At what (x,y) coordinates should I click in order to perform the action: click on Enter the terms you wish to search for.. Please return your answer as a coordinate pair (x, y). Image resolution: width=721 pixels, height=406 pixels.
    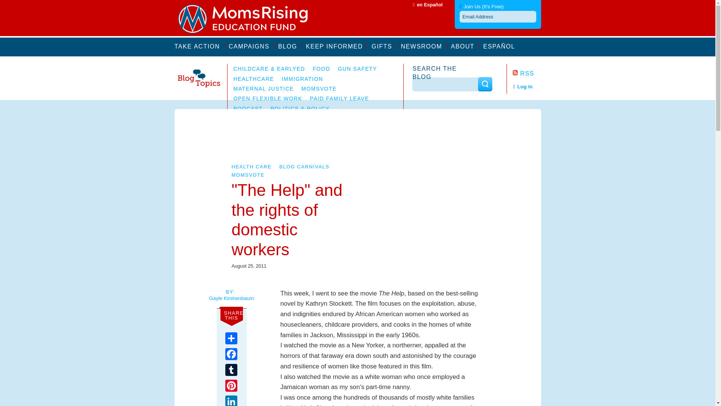
    Looking at the image, I should click on (446, 84).